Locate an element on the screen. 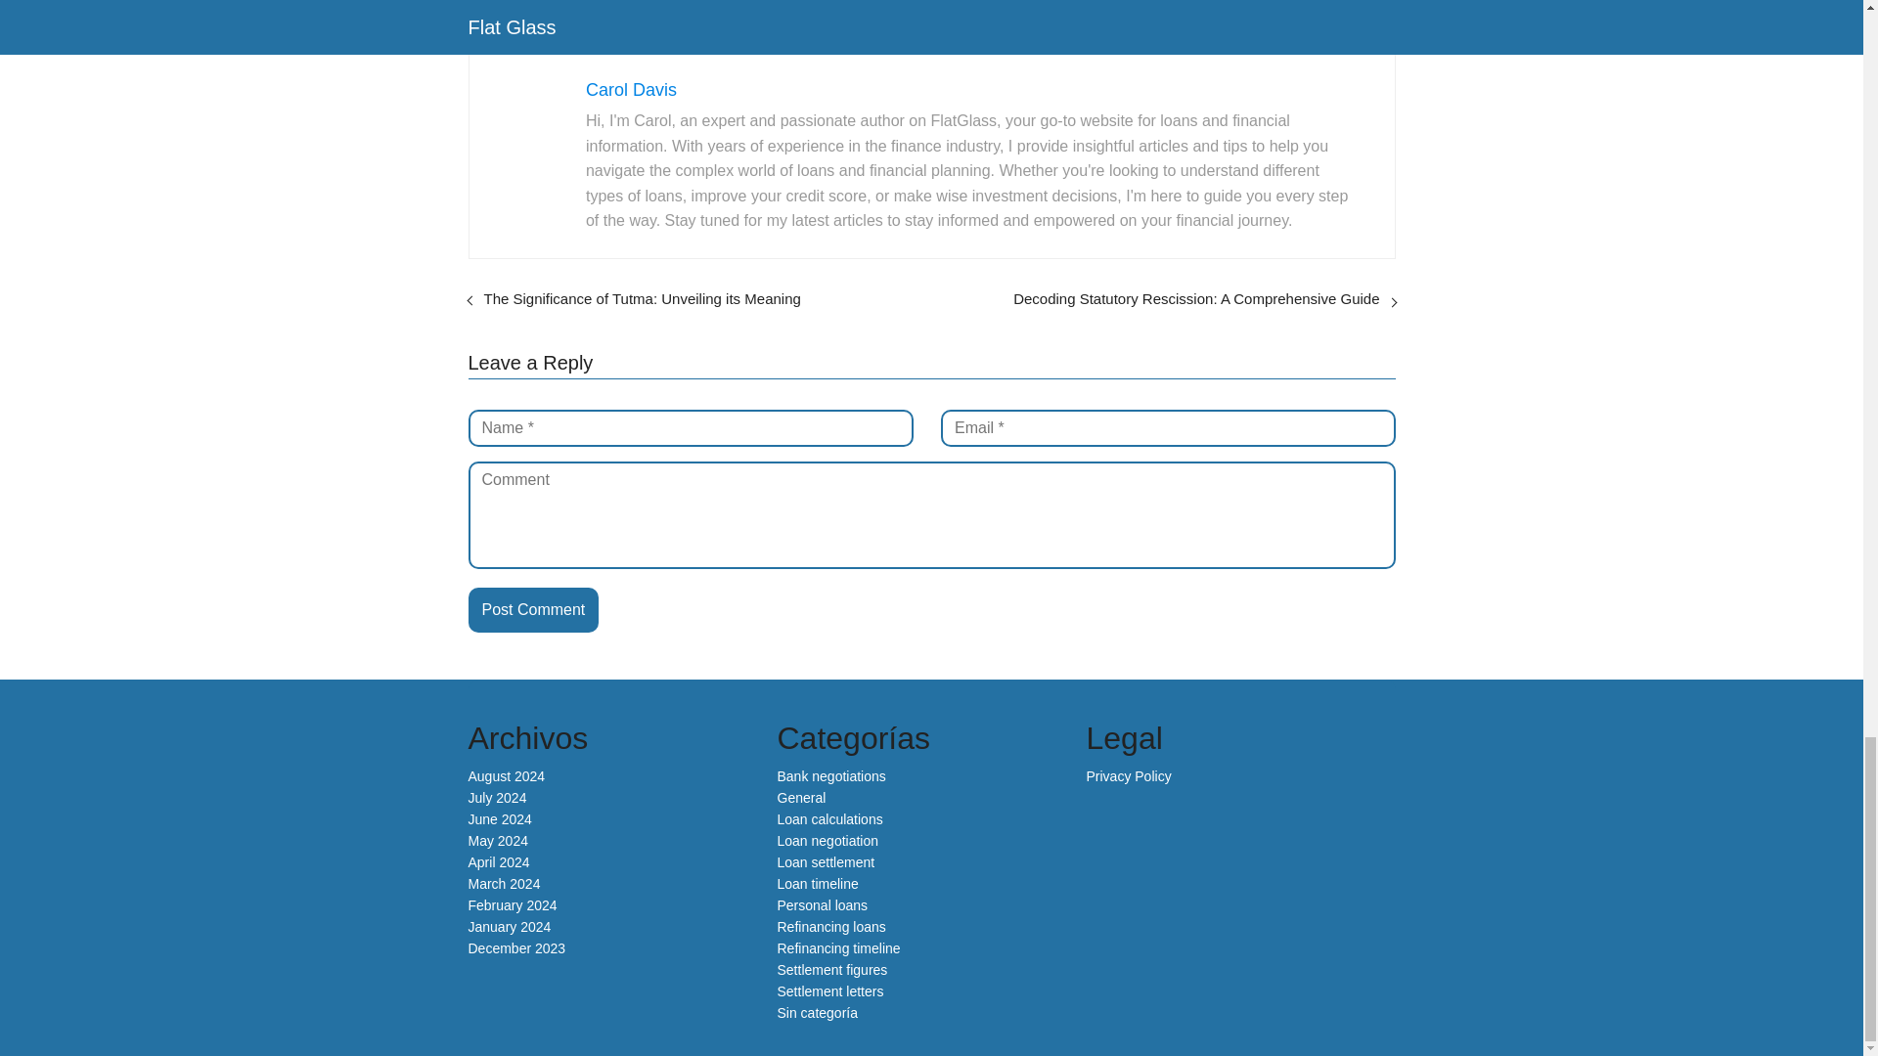 This screenshot has height=1056, width=1878. Loan negotiation is located at coordinates (827, 841).